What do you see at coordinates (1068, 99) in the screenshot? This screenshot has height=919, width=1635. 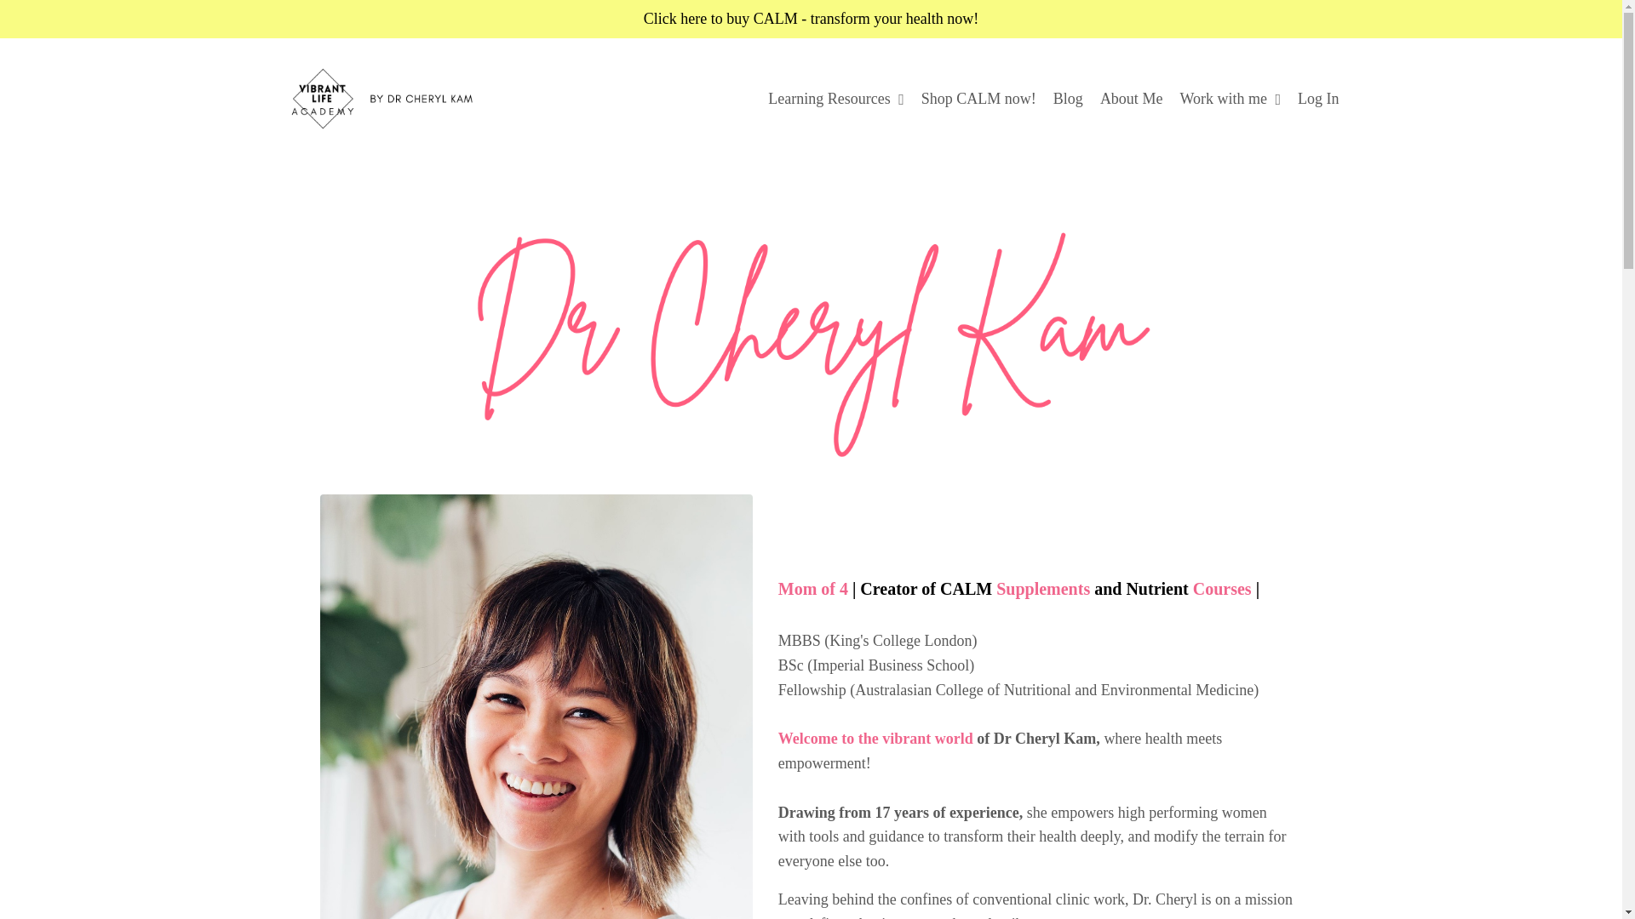 I see `Blog` at bounding box center [1068, 99].